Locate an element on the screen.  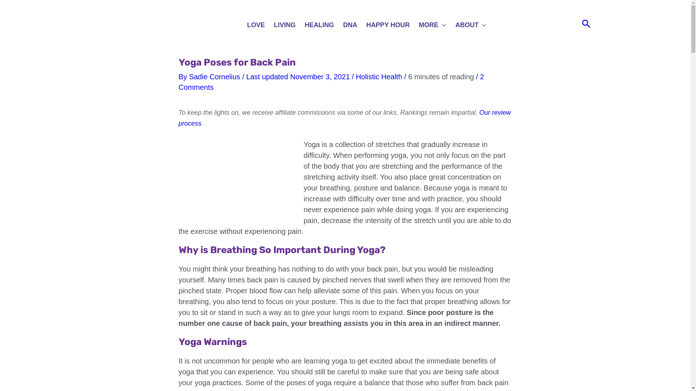
Sadie Cornelius is located at coordinates (215, 76).